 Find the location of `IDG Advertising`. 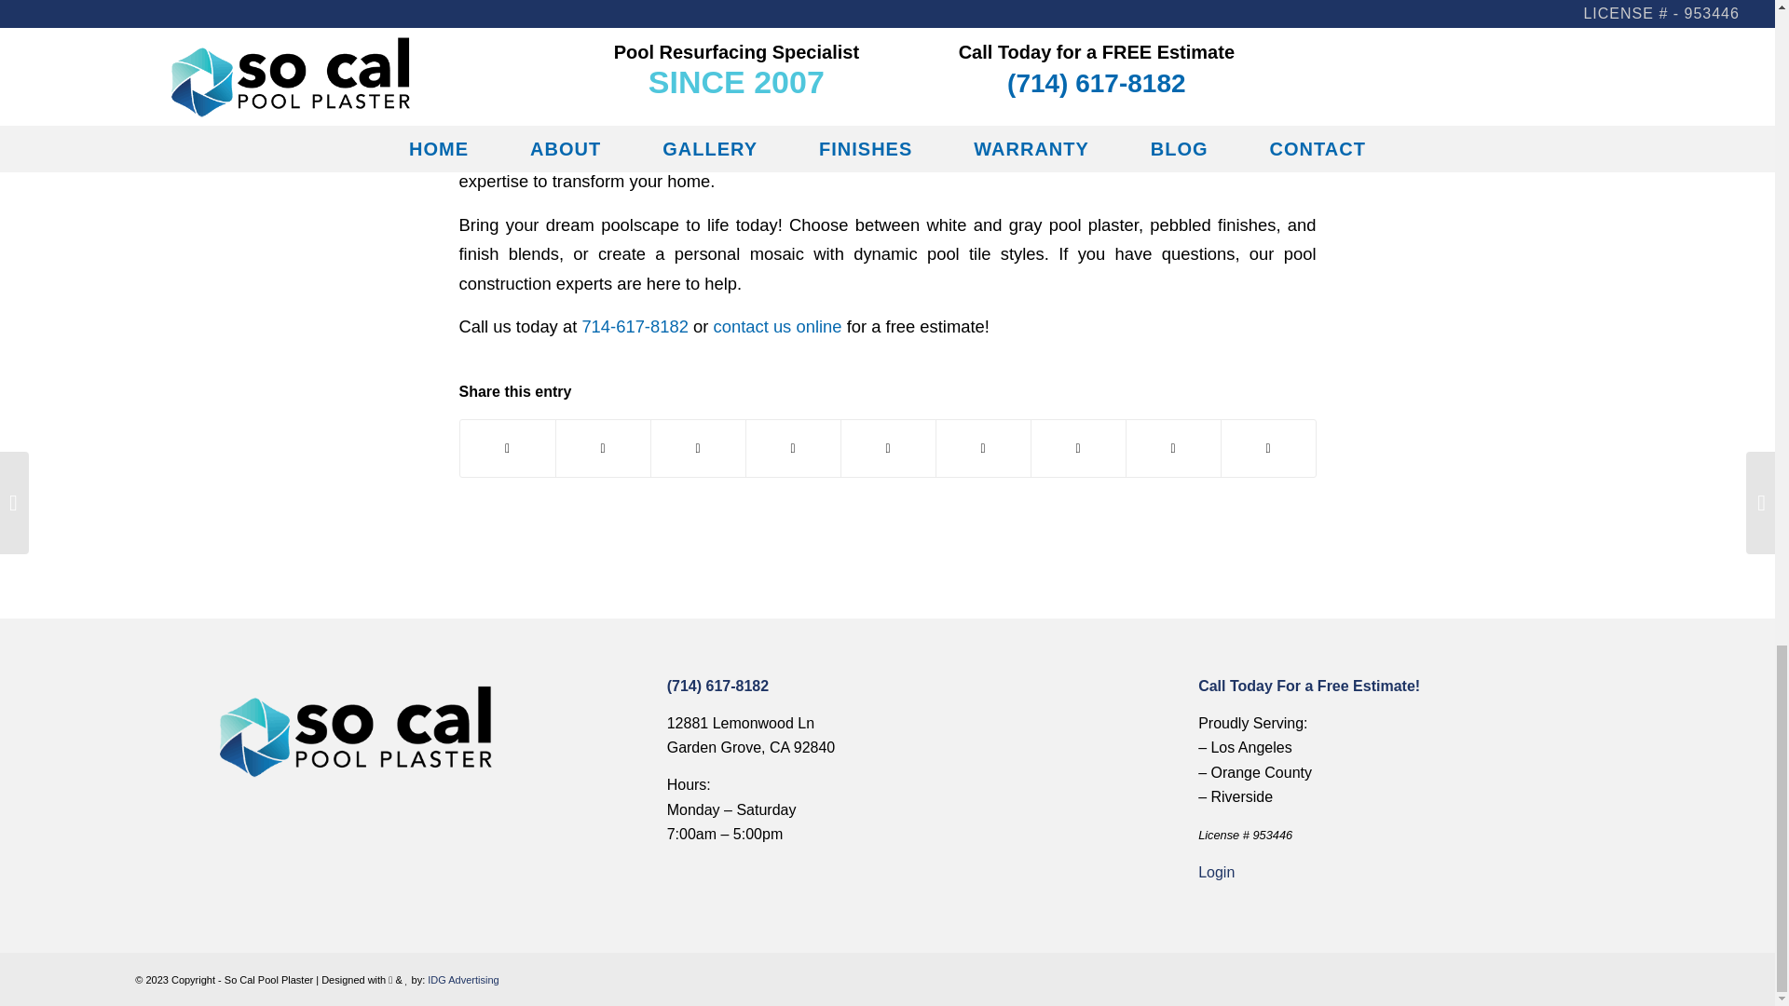

IDG Advertising is located at coordinates (462, 980).